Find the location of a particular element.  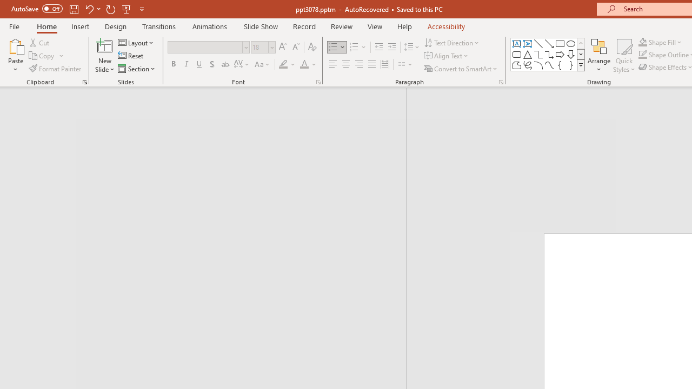

Change Case is located at coordinates (263, 65).